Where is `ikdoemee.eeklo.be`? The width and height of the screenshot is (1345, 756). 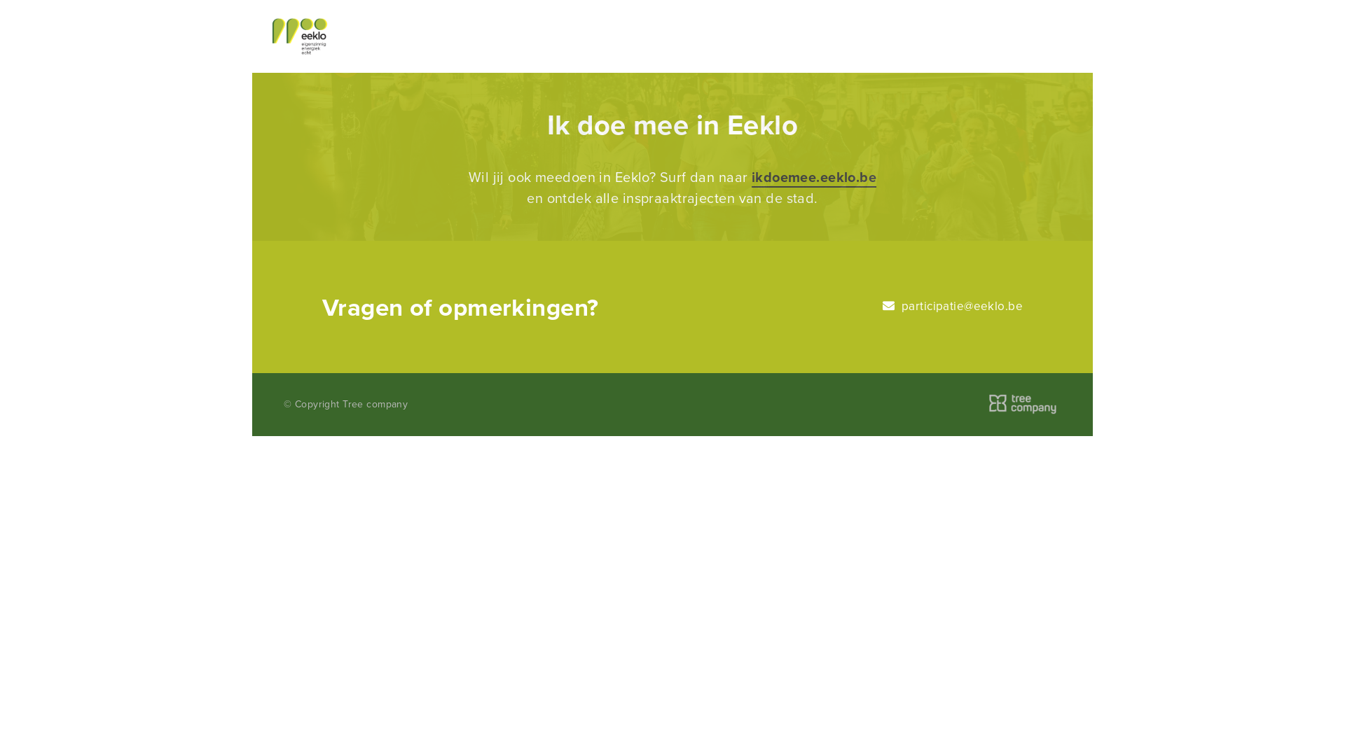 ikdoemee.eeklo.be is located at coordinates (814, 178).